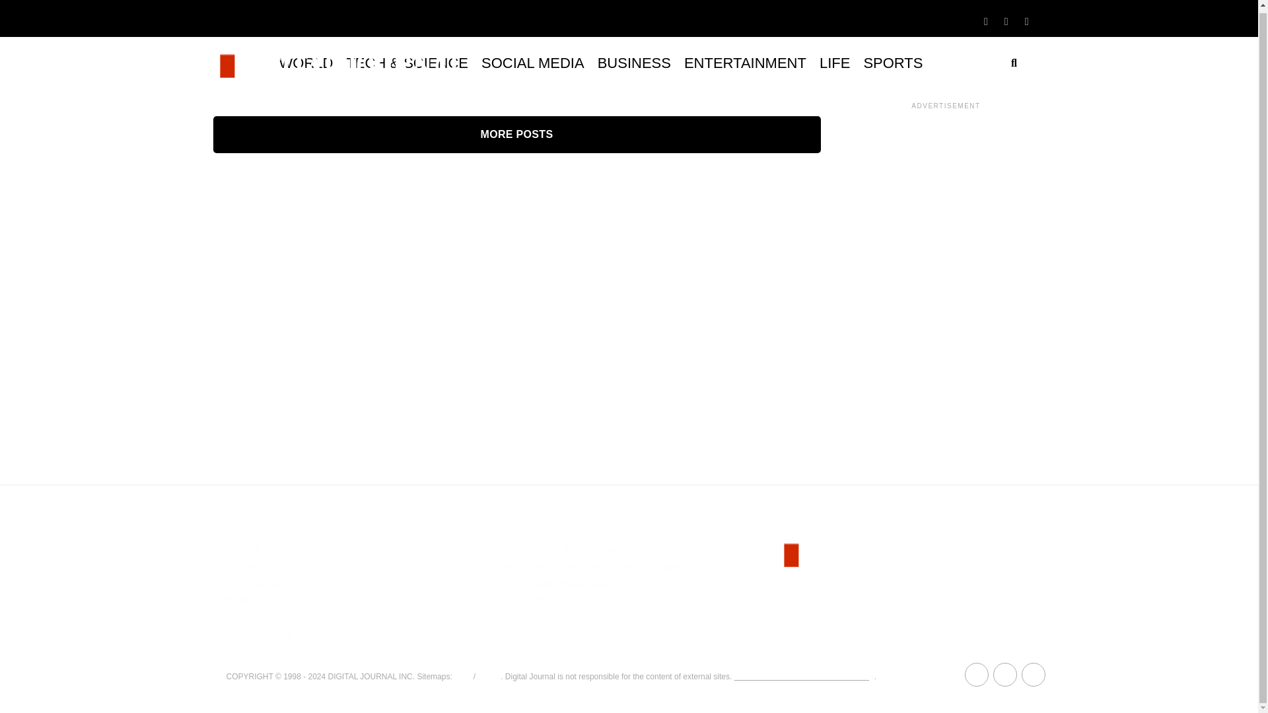 This screenshot has width=1268, height=713. Describe the element at coordinates (634, 63) in the screenshot. I see `BUSINESS` at that location.